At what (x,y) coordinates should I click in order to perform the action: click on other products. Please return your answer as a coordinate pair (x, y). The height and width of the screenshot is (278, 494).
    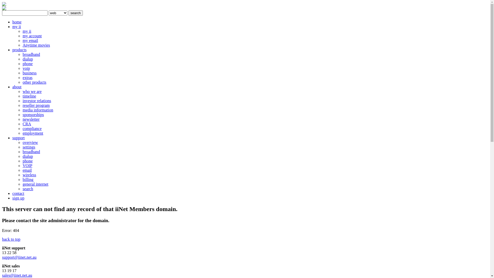
    Looking at the image, I should click on (34, 82).